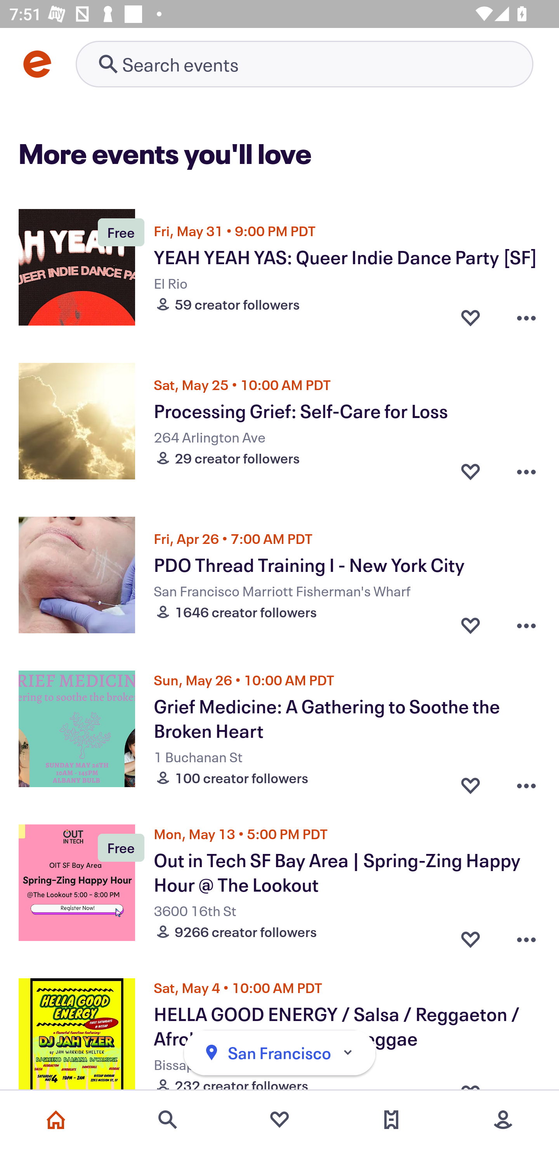 Image resolution: width=559 pixels, height=1150 pixels. What do you see at coordinates (470, 936) in the screenshot?
I see `Favorite button` at bounding box center [470, 936].